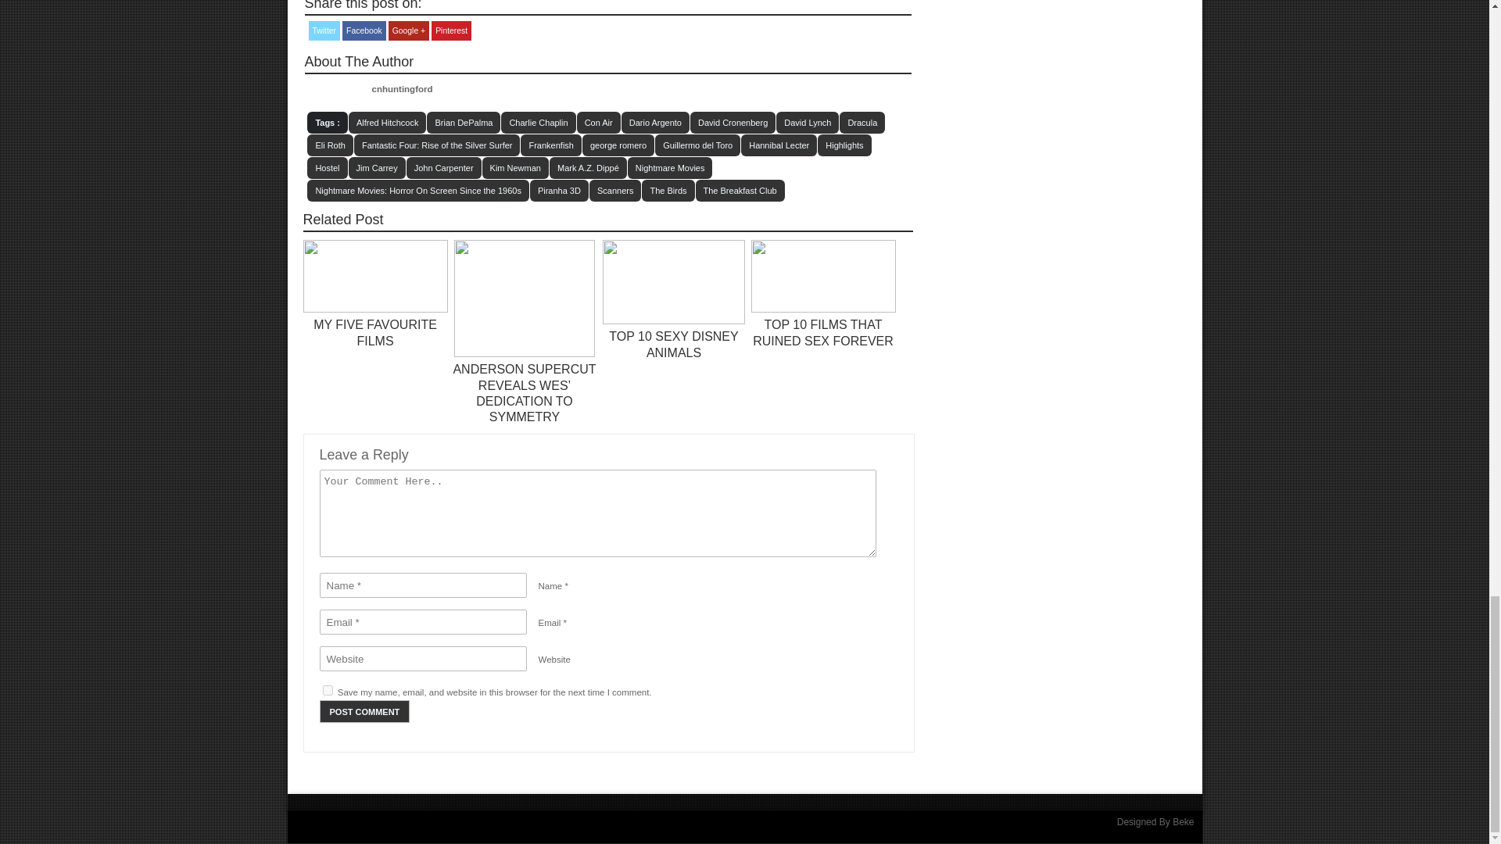 The width and height of the screenshot is (1501, 844). Describe the element at coordinates (364, 30) in the screenshot. I see `Share on Facebook!` at that location.